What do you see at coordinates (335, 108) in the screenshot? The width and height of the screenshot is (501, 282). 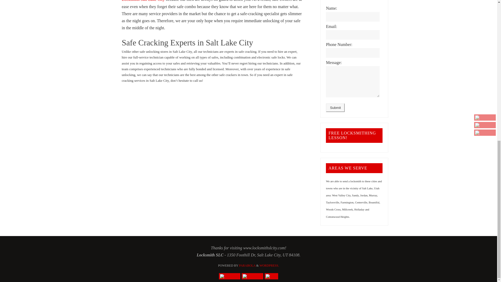 I see `Submit` at bounding box center [335, 108].